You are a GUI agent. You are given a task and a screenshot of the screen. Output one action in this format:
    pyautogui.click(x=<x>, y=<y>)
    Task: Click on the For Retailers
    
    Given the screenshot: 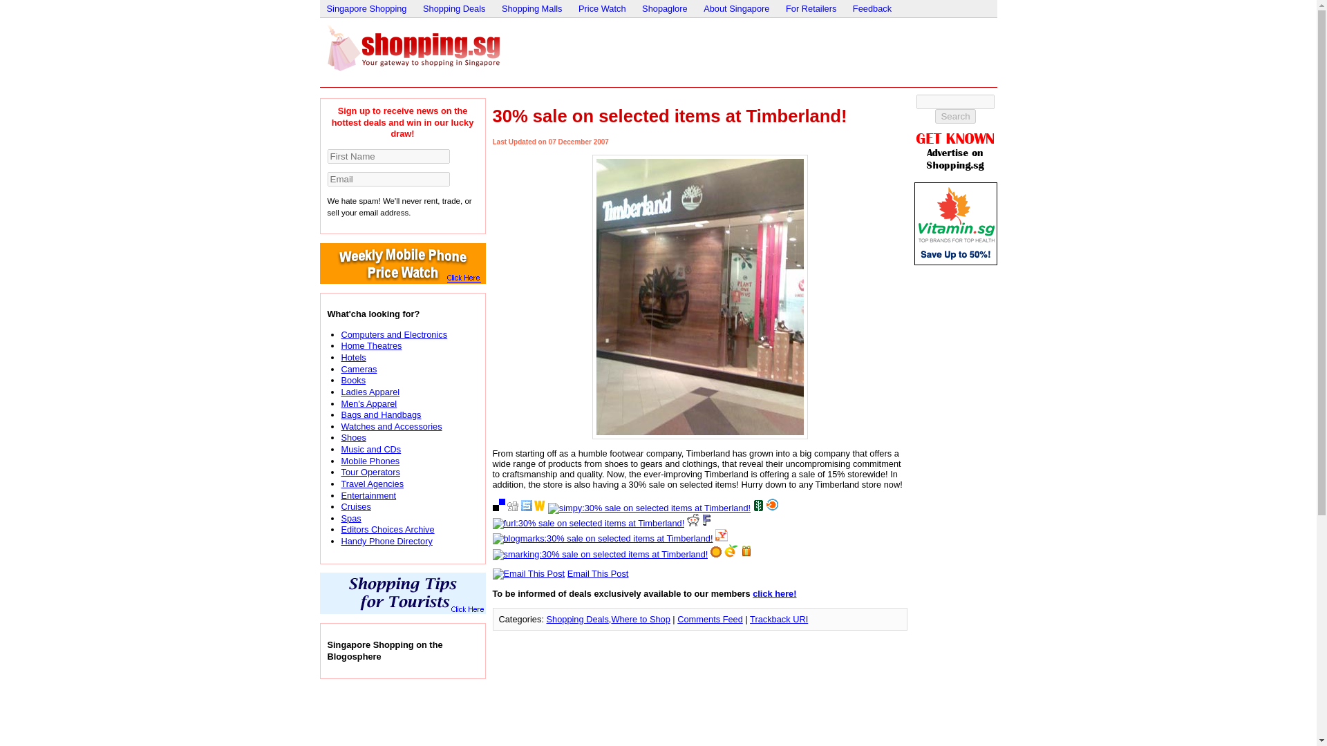 What is the action you would take?
    pyautogui.click(x=810, y=8)
    